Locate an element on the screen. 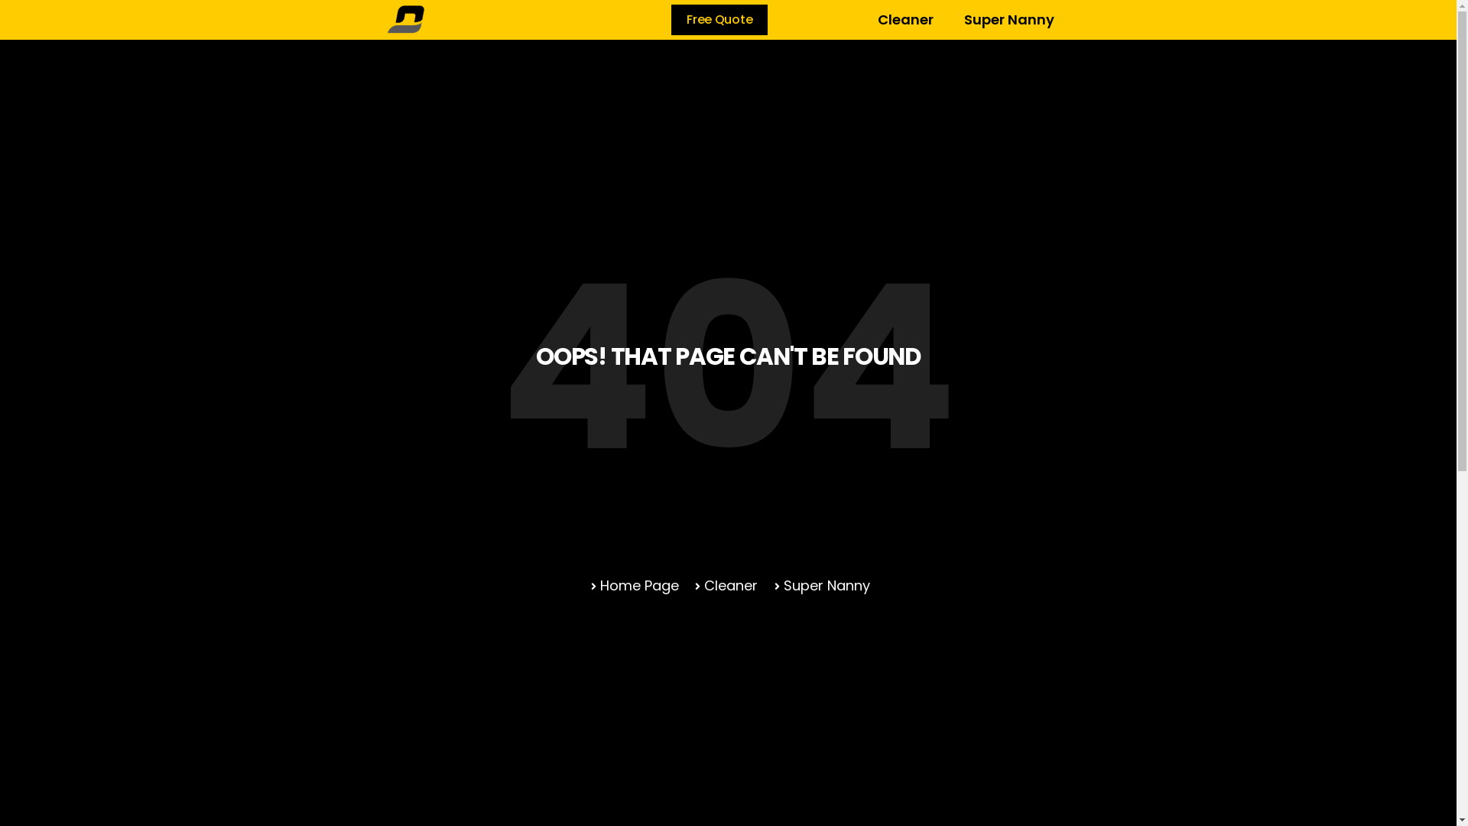 The image size is (1468, 826). Cleaner is located at coordinates (725, 586).